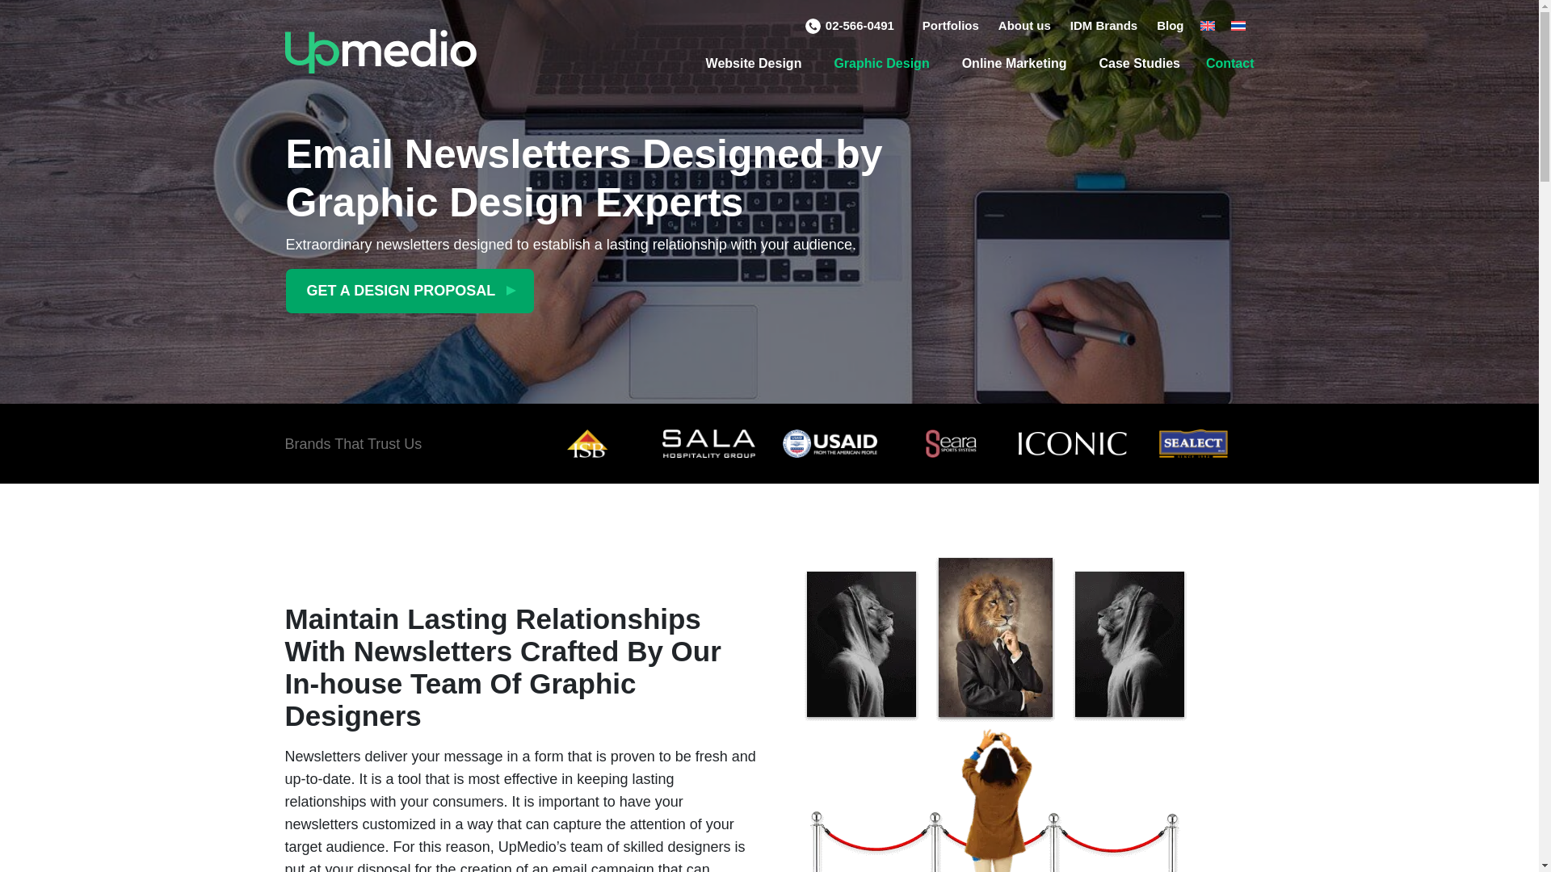  What do you see at coordinates (1034, 24) in the screenshot?
I see `About us` at bounding box center [1034, 24].